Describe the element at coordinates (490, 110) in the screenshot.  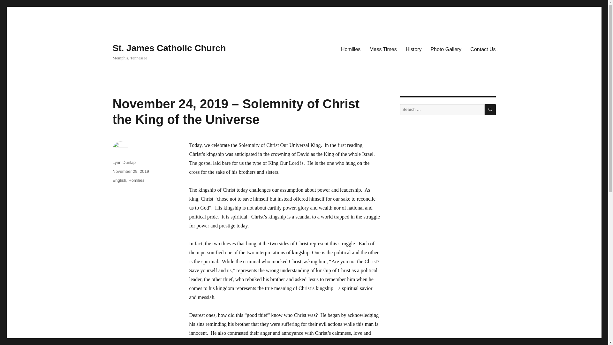
I see `SEARCH` at that location.